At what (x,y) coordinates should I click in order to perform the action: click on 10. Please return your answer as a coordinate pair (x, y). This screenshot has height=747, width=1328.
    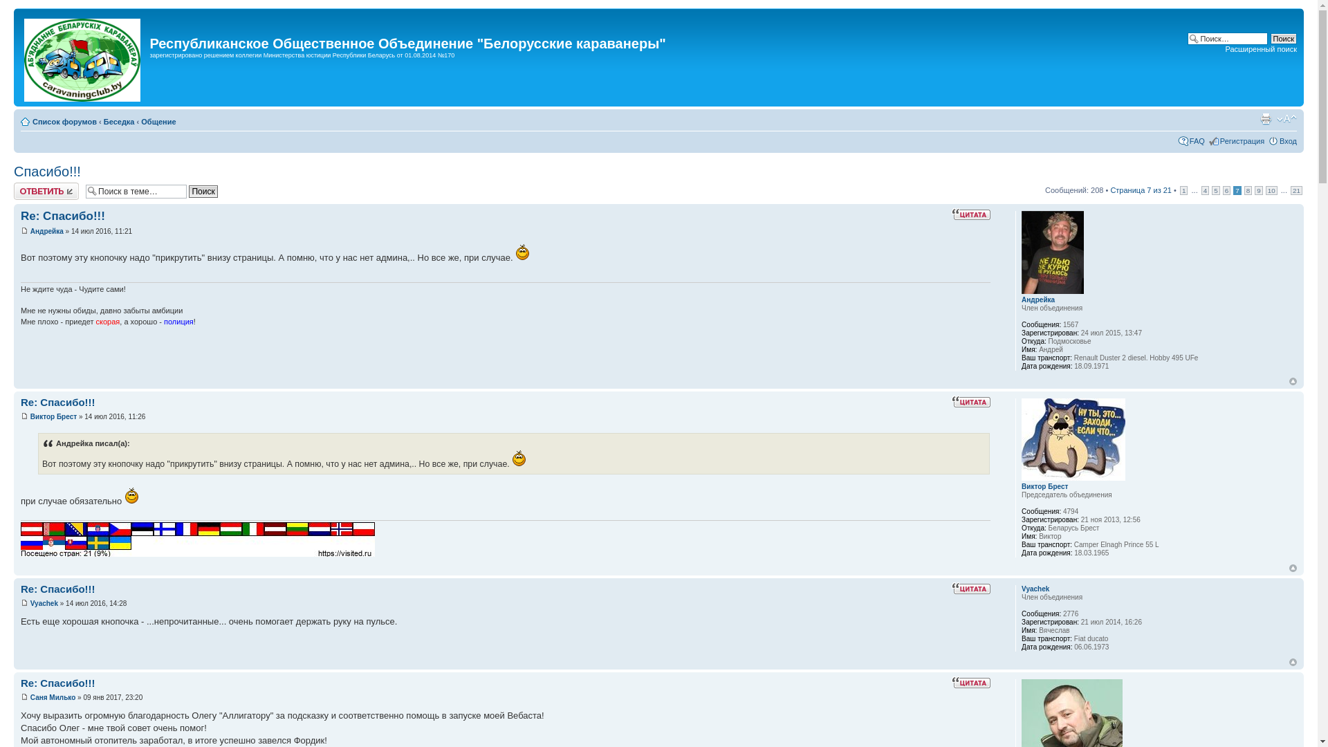
    Looking at the image, I should click on (1271, 191).